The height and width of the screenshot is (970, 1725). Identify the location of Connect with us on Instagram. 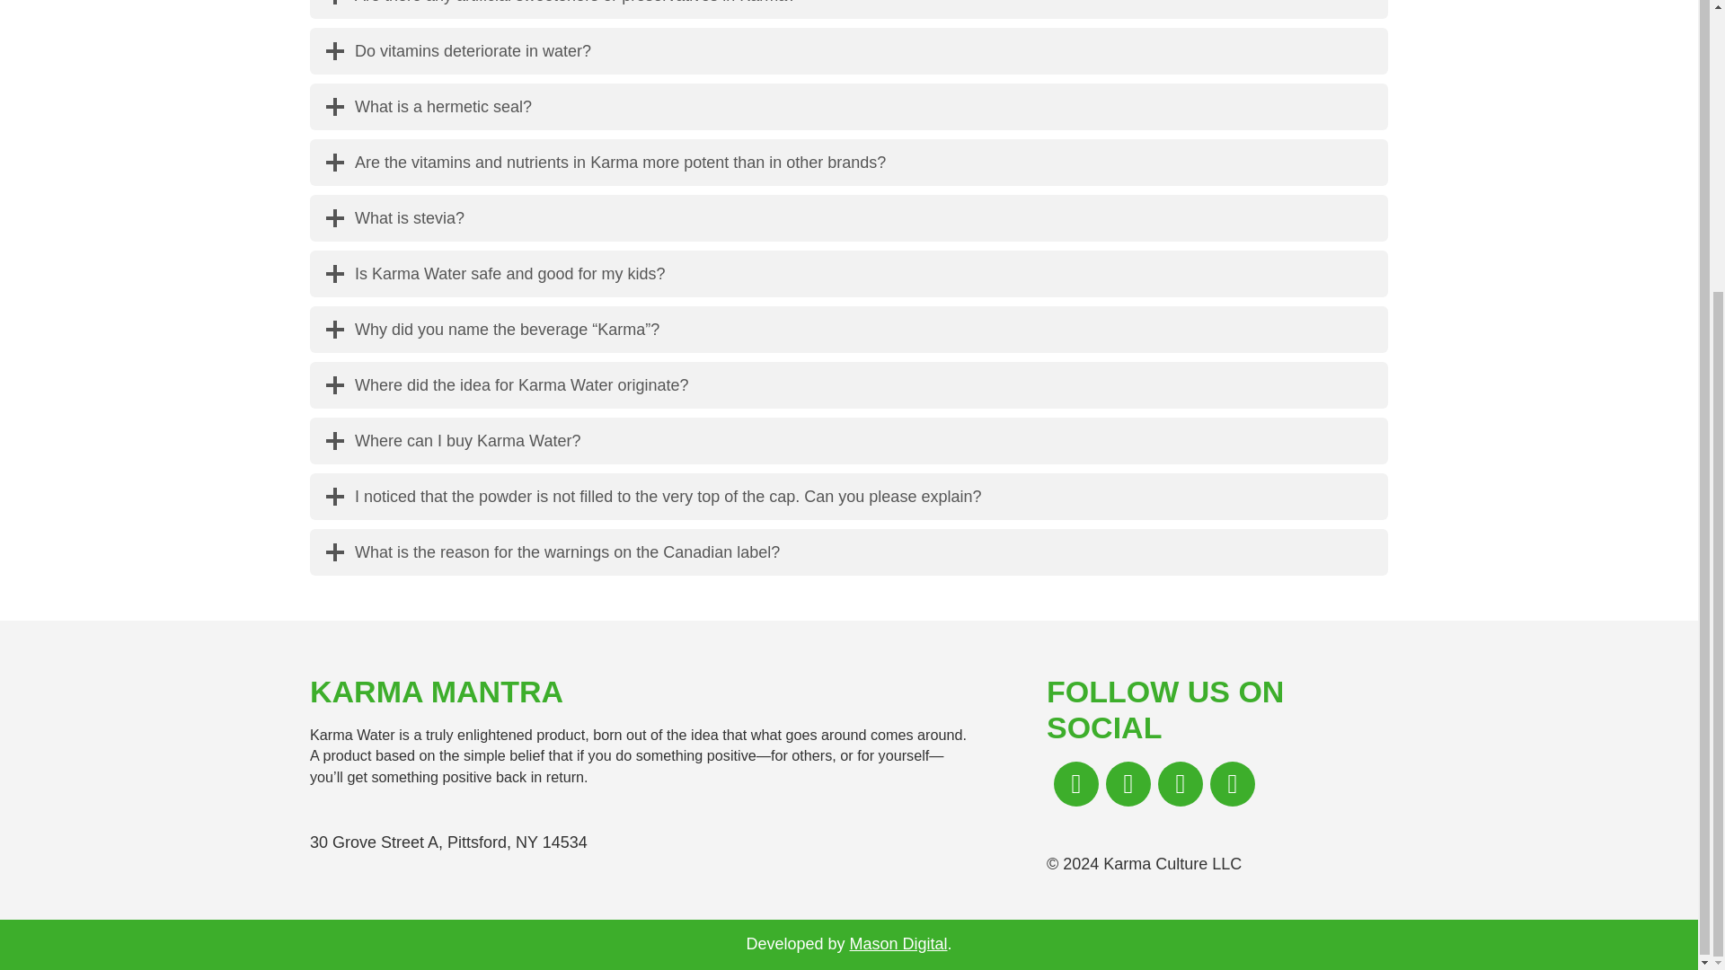
(1128, 783).